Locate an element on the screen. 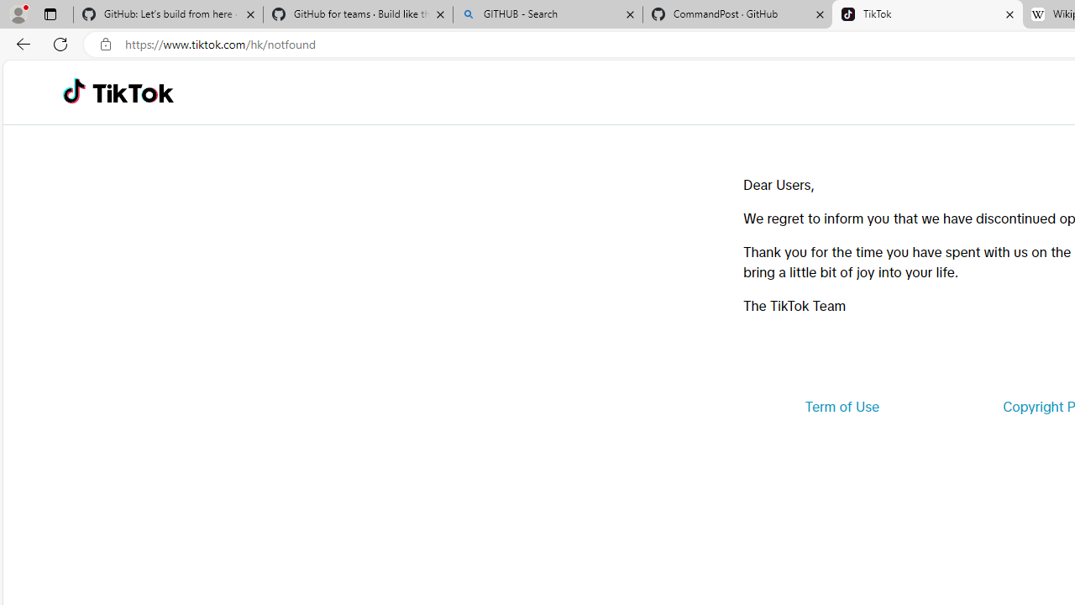  TikTok is located at coordinates (927, 15).